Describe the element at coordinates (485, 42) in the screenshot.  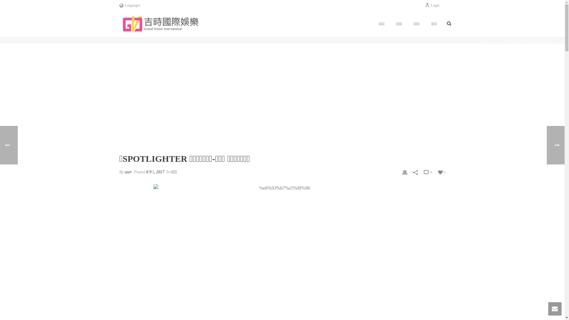
I see `HOME` at that location.